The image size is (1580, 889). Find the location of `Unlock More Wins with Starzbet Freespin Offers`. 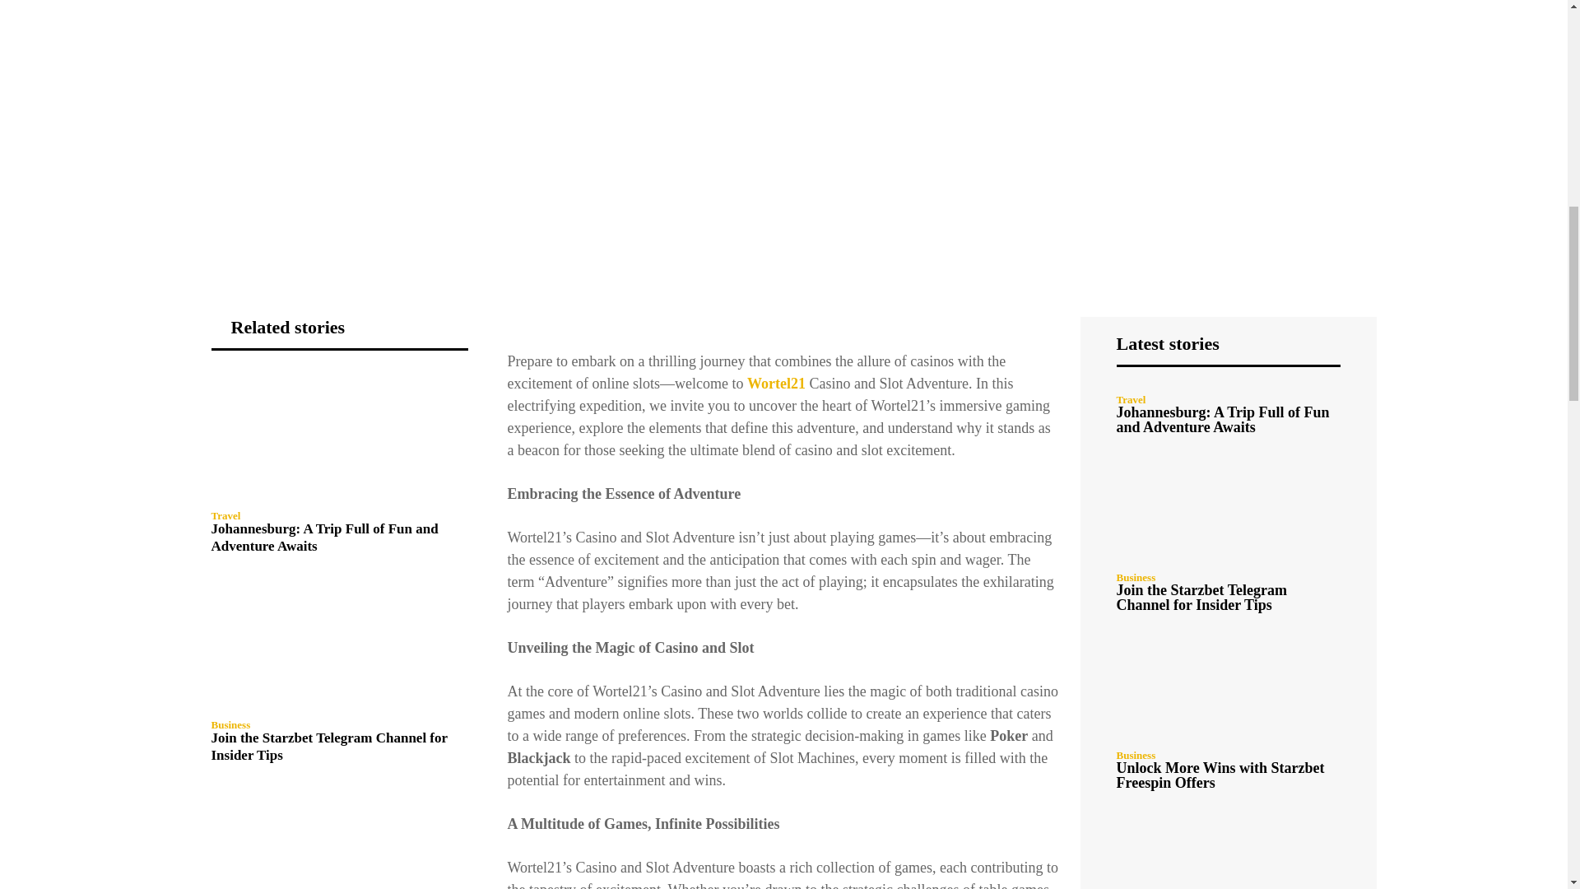

Unlock More Wins with Starzbet Freespin Offers is located at coordinates (339, 840).